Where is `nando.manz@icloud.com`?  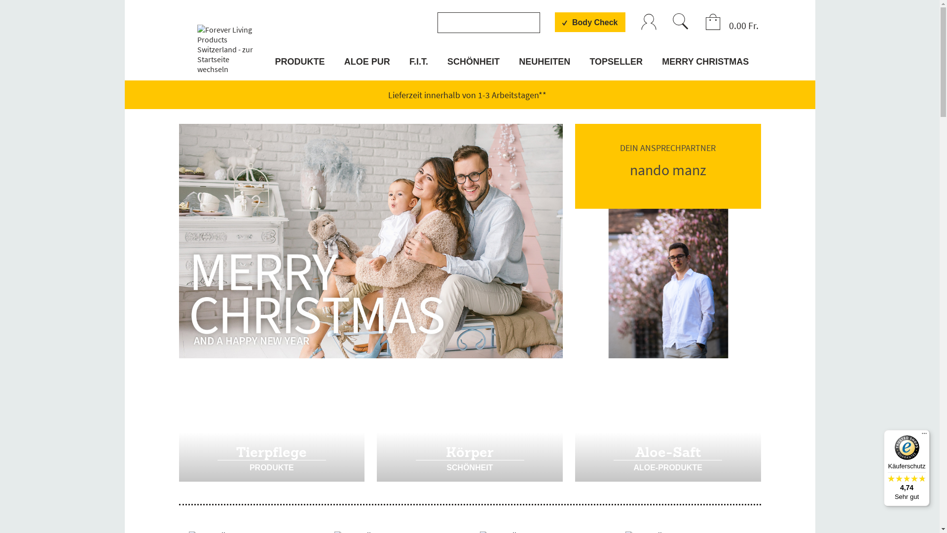
nando.manz@icloud.com is located at coordinates (684, 270).